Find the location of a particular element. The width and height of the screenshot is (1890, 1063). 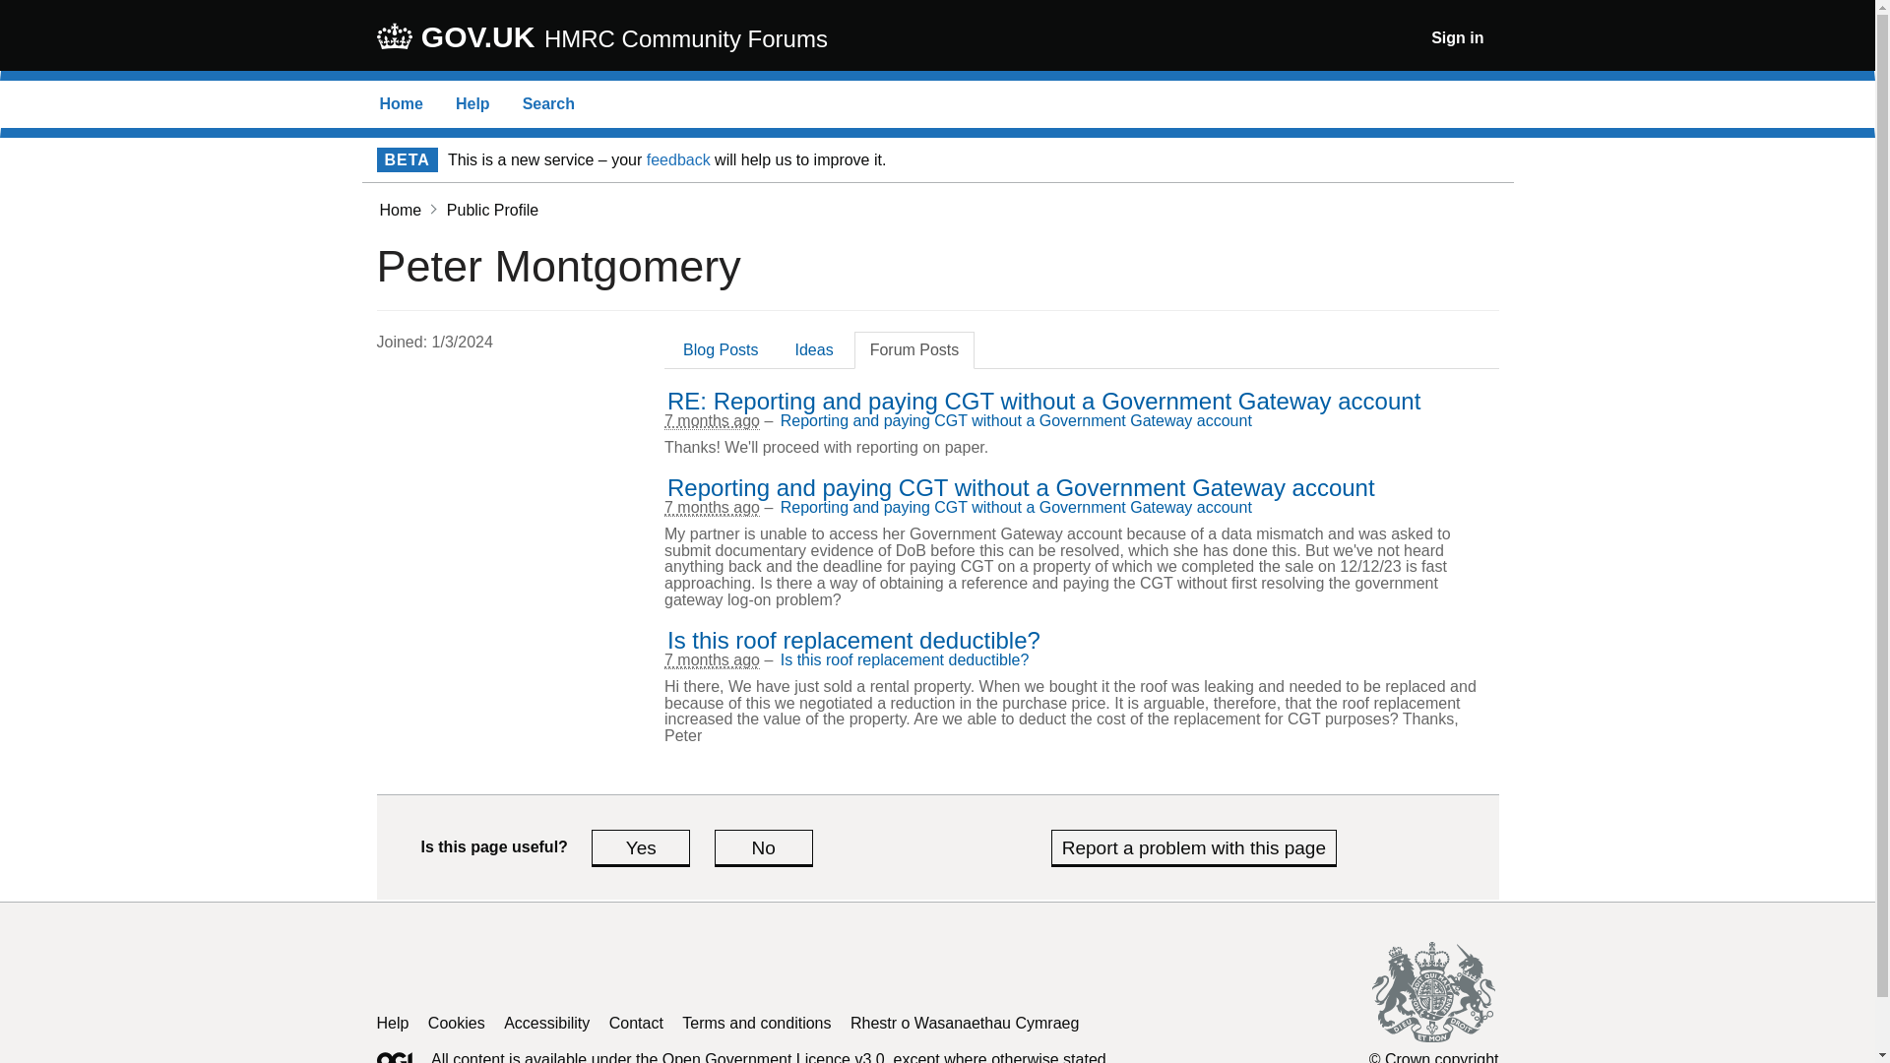

Search is located at coordinates (548, 104).